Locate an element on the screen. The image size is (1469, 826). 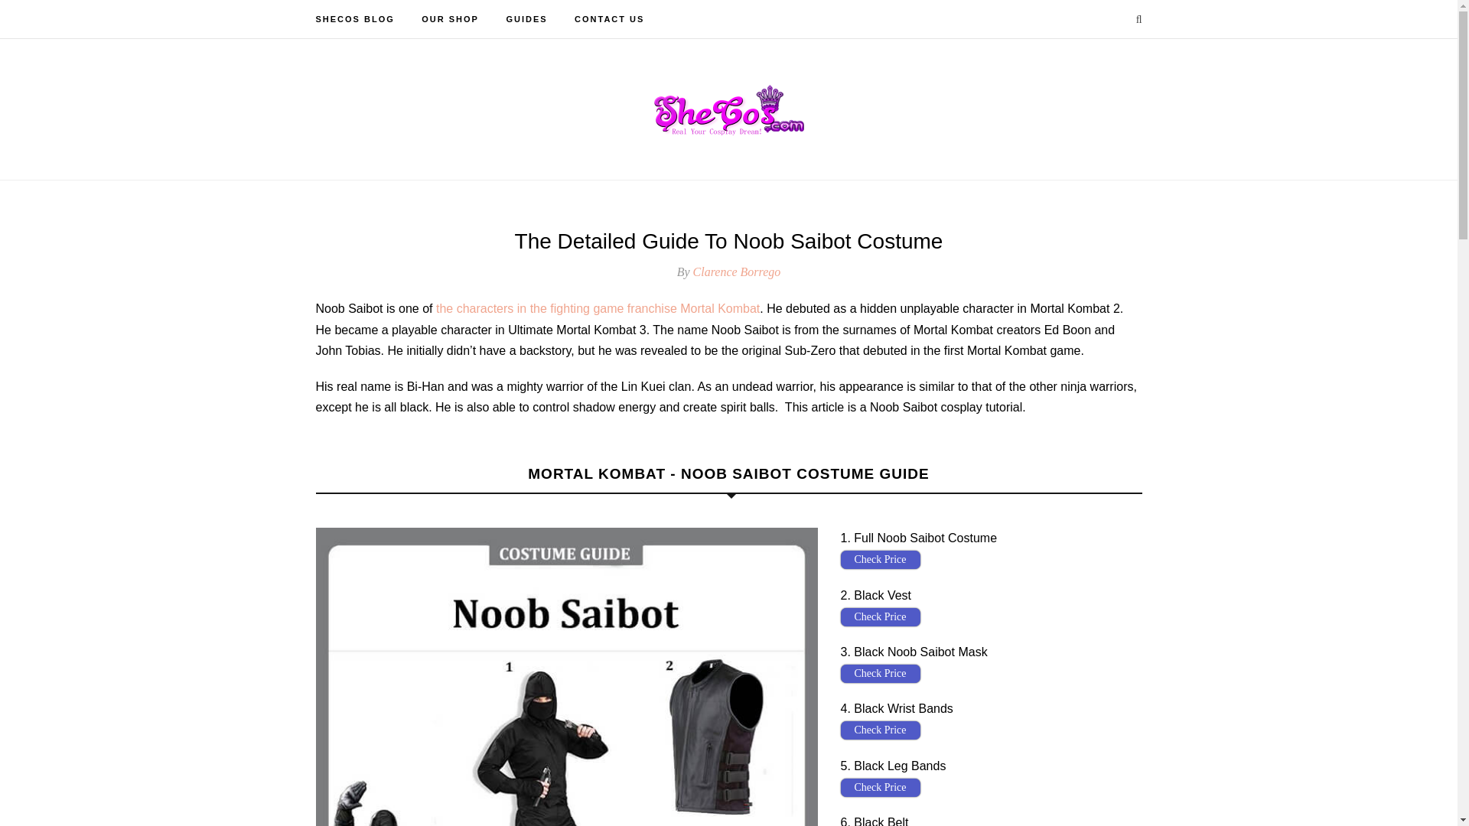
Check Price on Amazon is located at coordinates (880, 674).